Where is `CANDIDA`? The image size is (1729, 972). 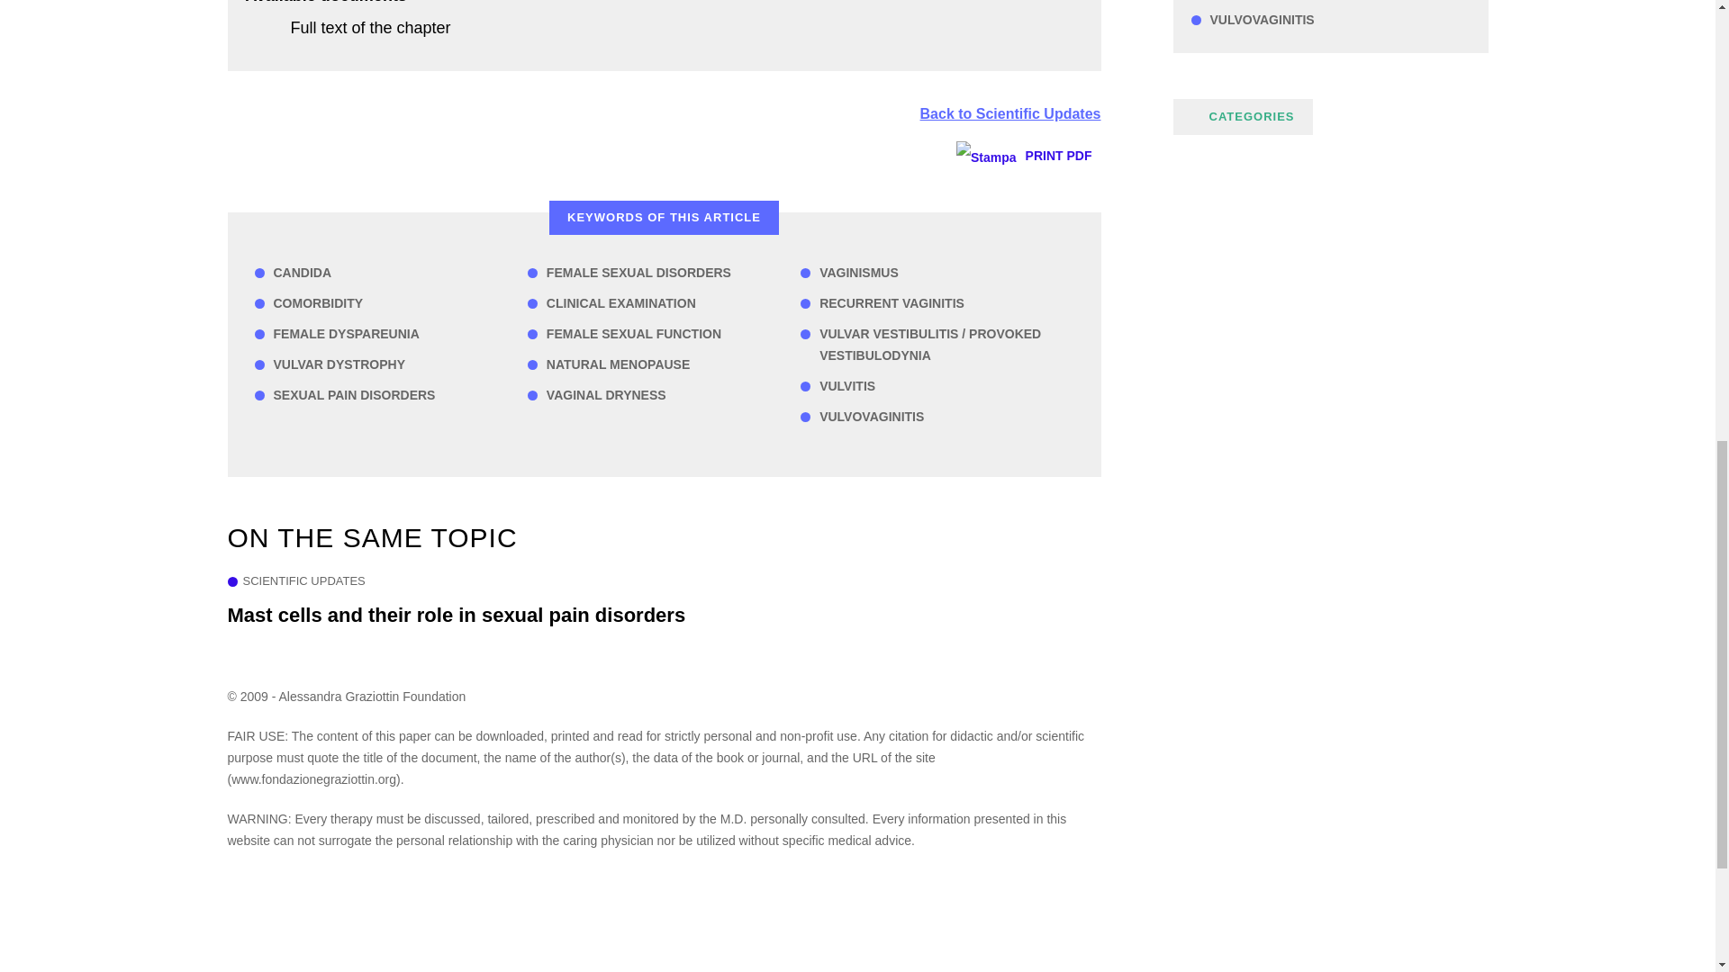
CANDIDA is located at coordinates (391, 272).